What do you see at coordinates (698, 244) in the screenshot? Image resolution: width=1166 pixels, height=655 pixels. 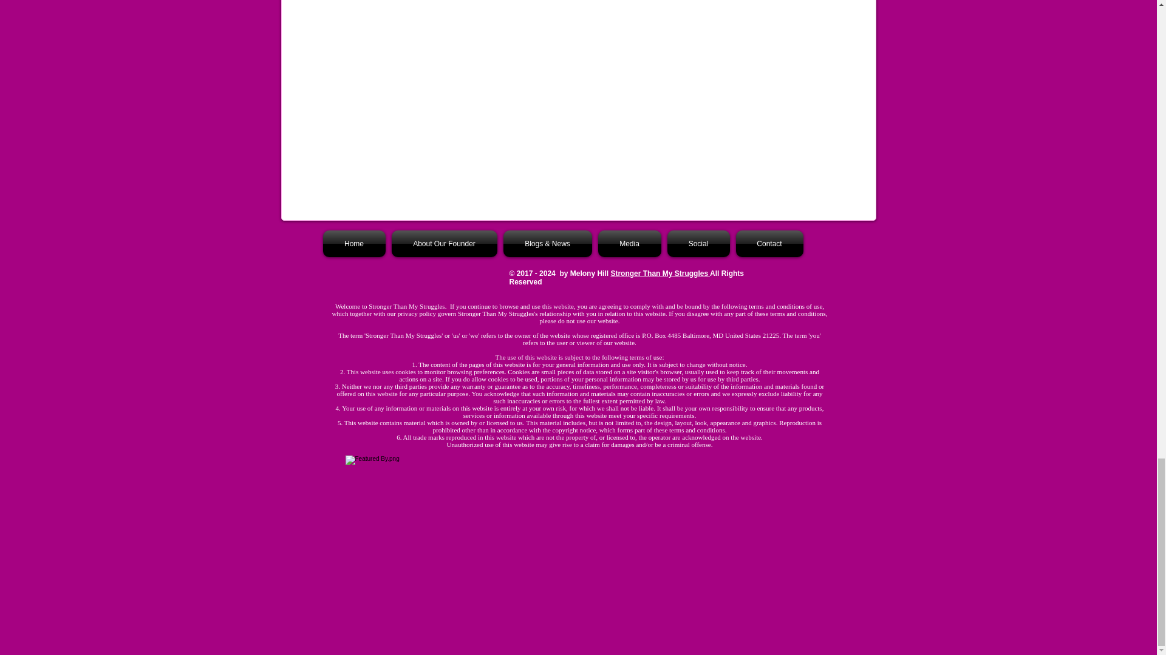 I see `Social` at bounding box center [698, 244].